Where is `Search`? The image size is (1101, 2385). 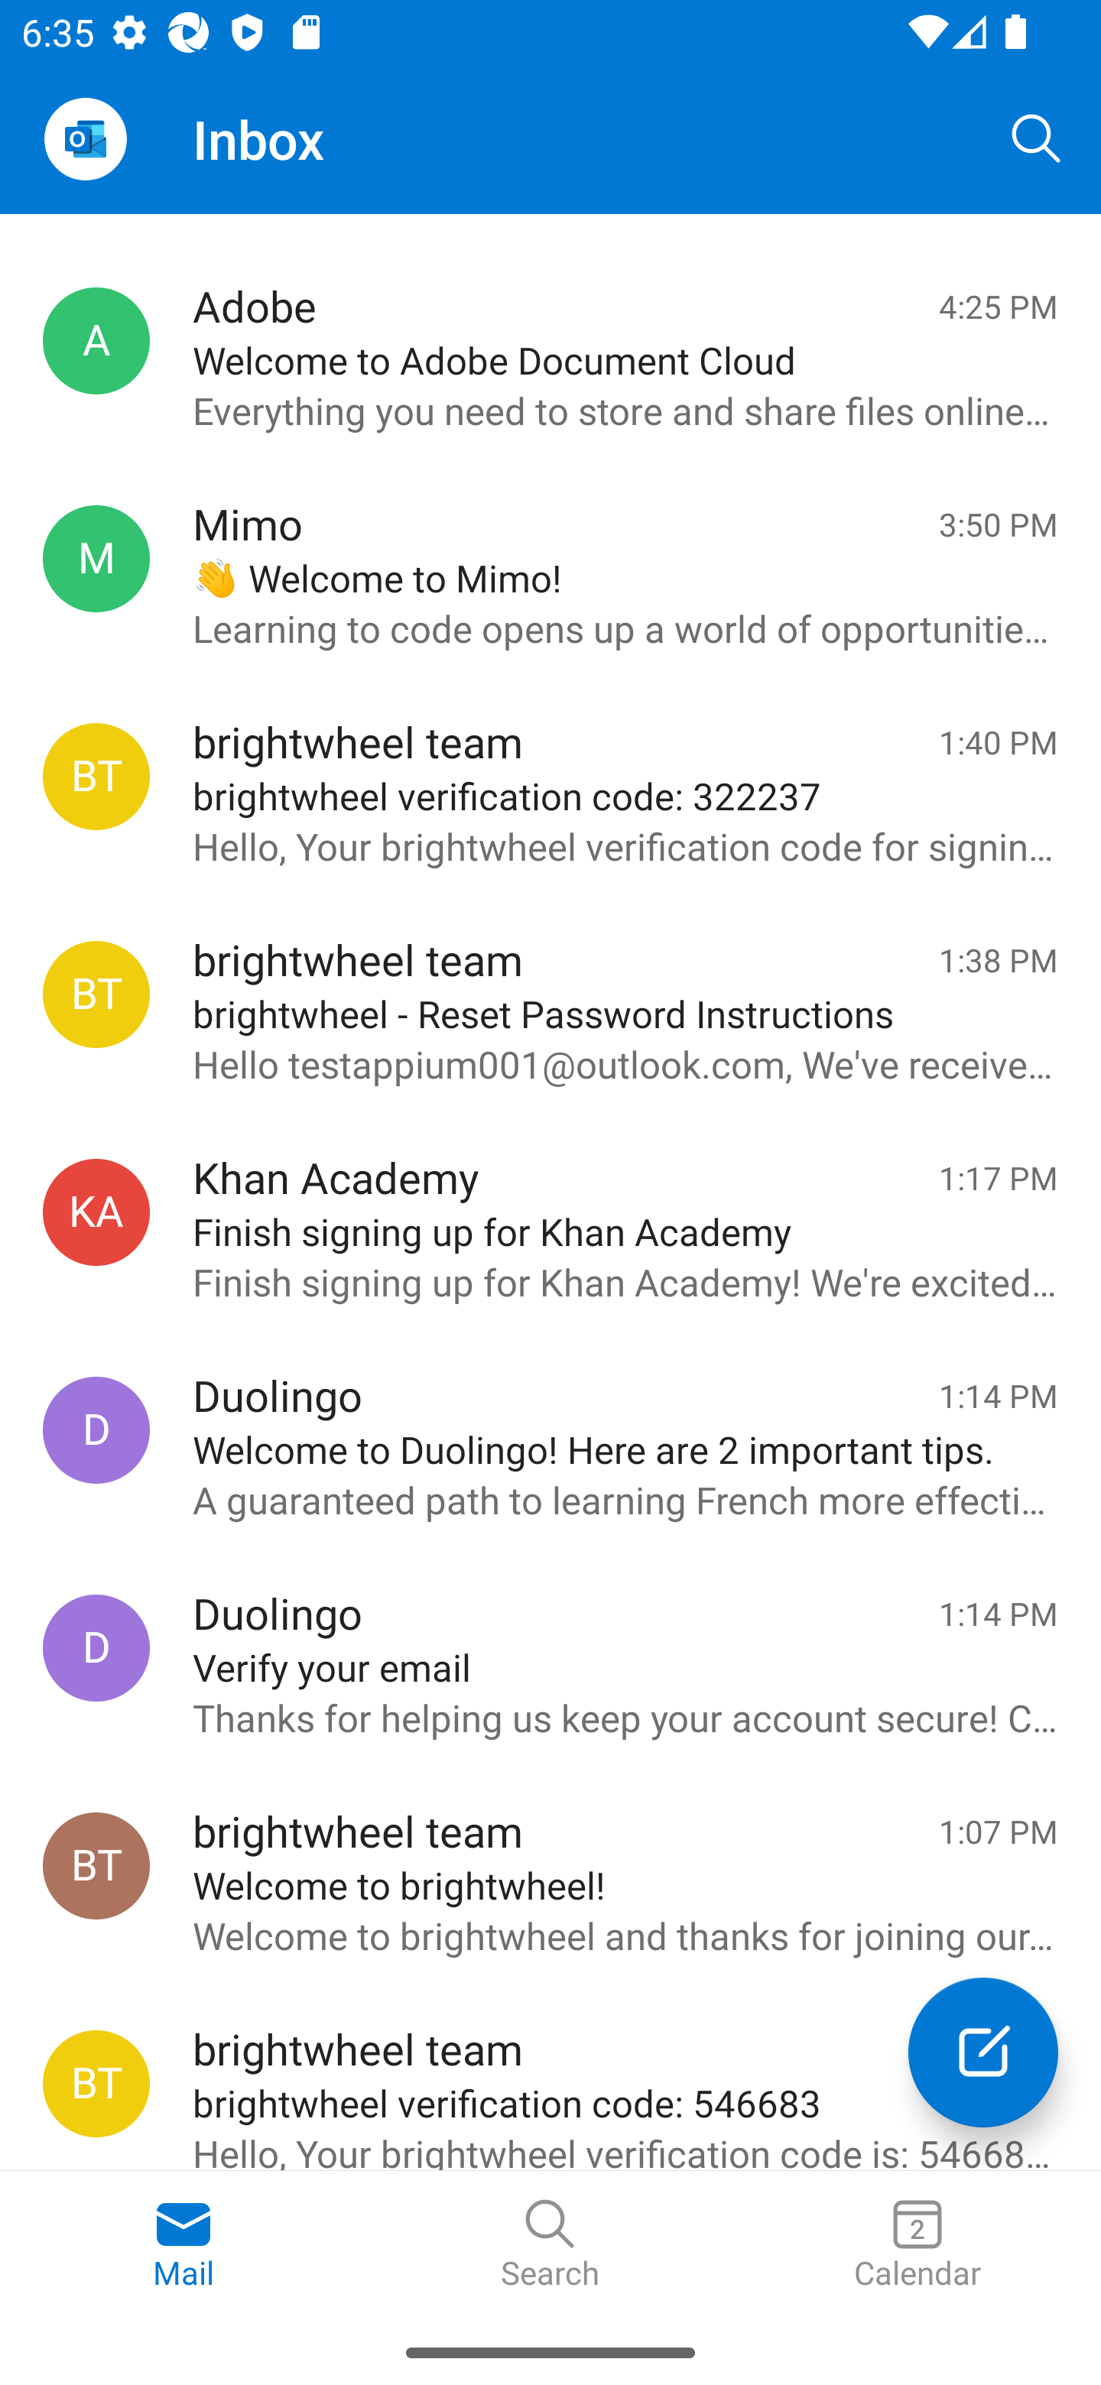
Search is located at coordinates (1037, 138).